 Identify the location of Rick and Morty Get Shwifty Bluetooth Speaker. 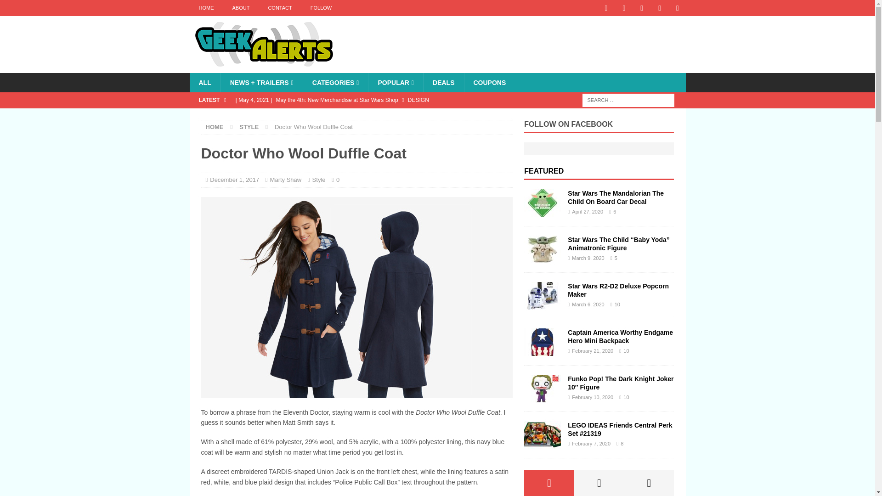
(371, 116).